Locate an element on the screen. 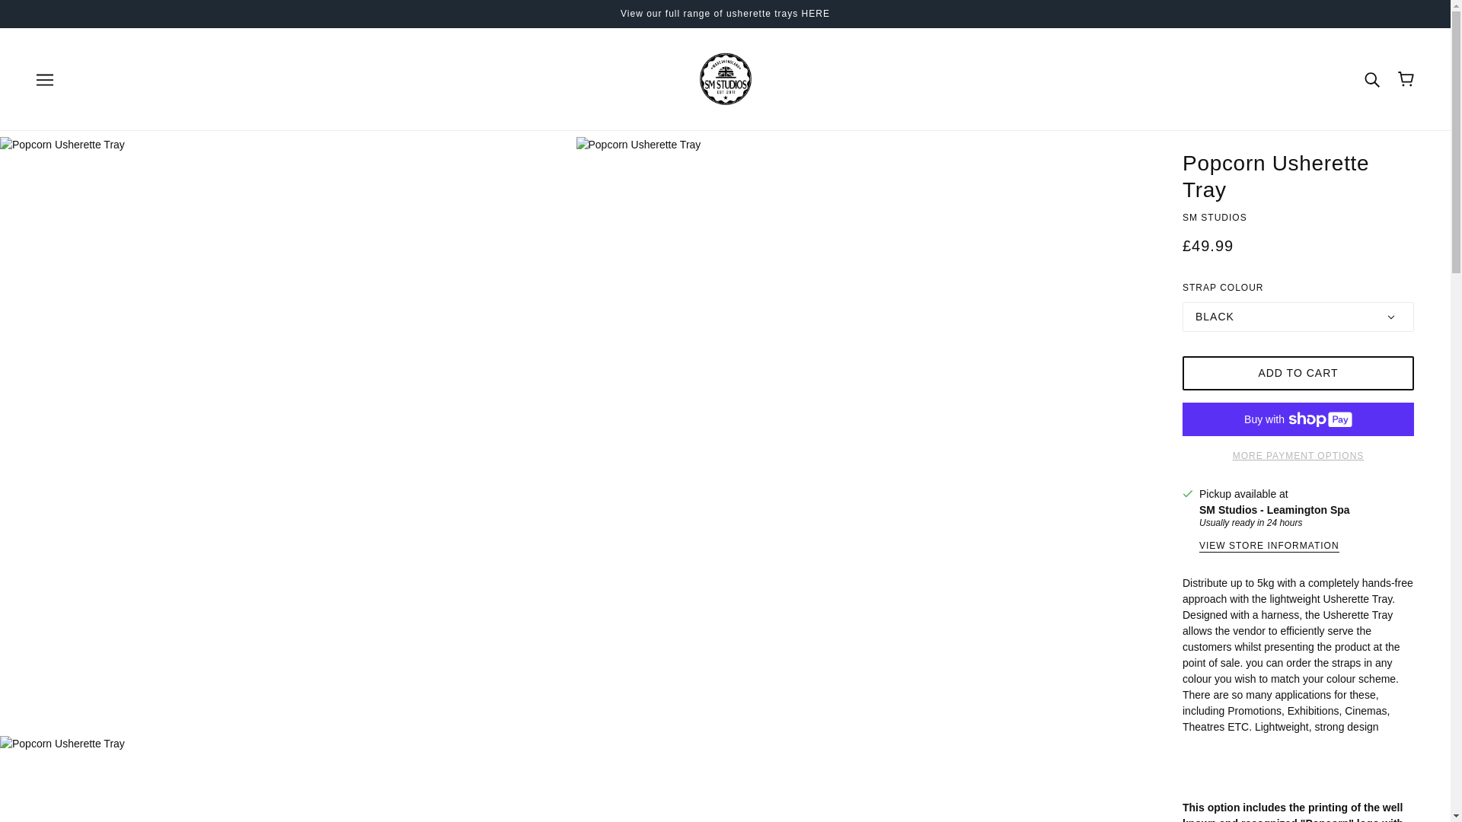 This screenshot has width=1462, height=822. S M Studios is located at coordinates (725, 78).